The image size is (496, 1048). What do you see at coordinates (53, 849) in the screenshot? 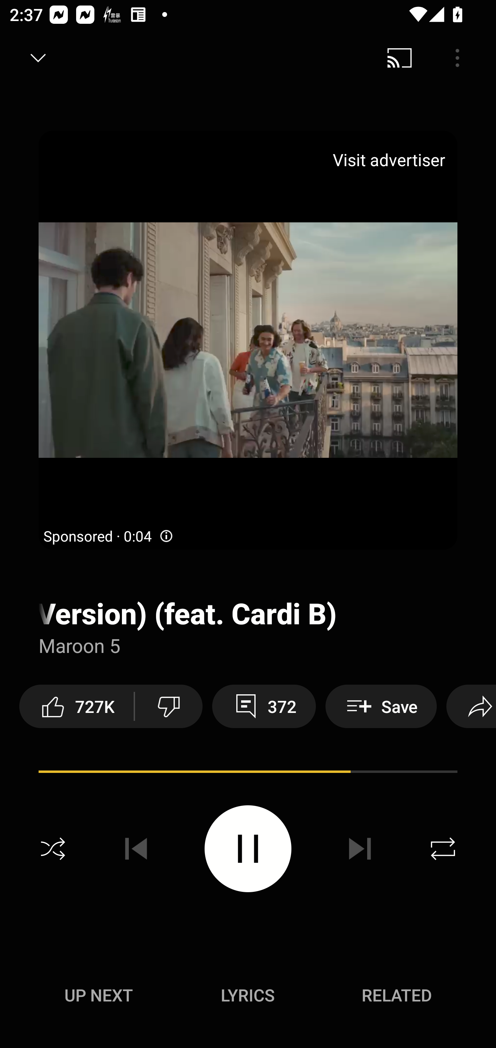
I see `Shuffle off` at bounding box center [53, 849].